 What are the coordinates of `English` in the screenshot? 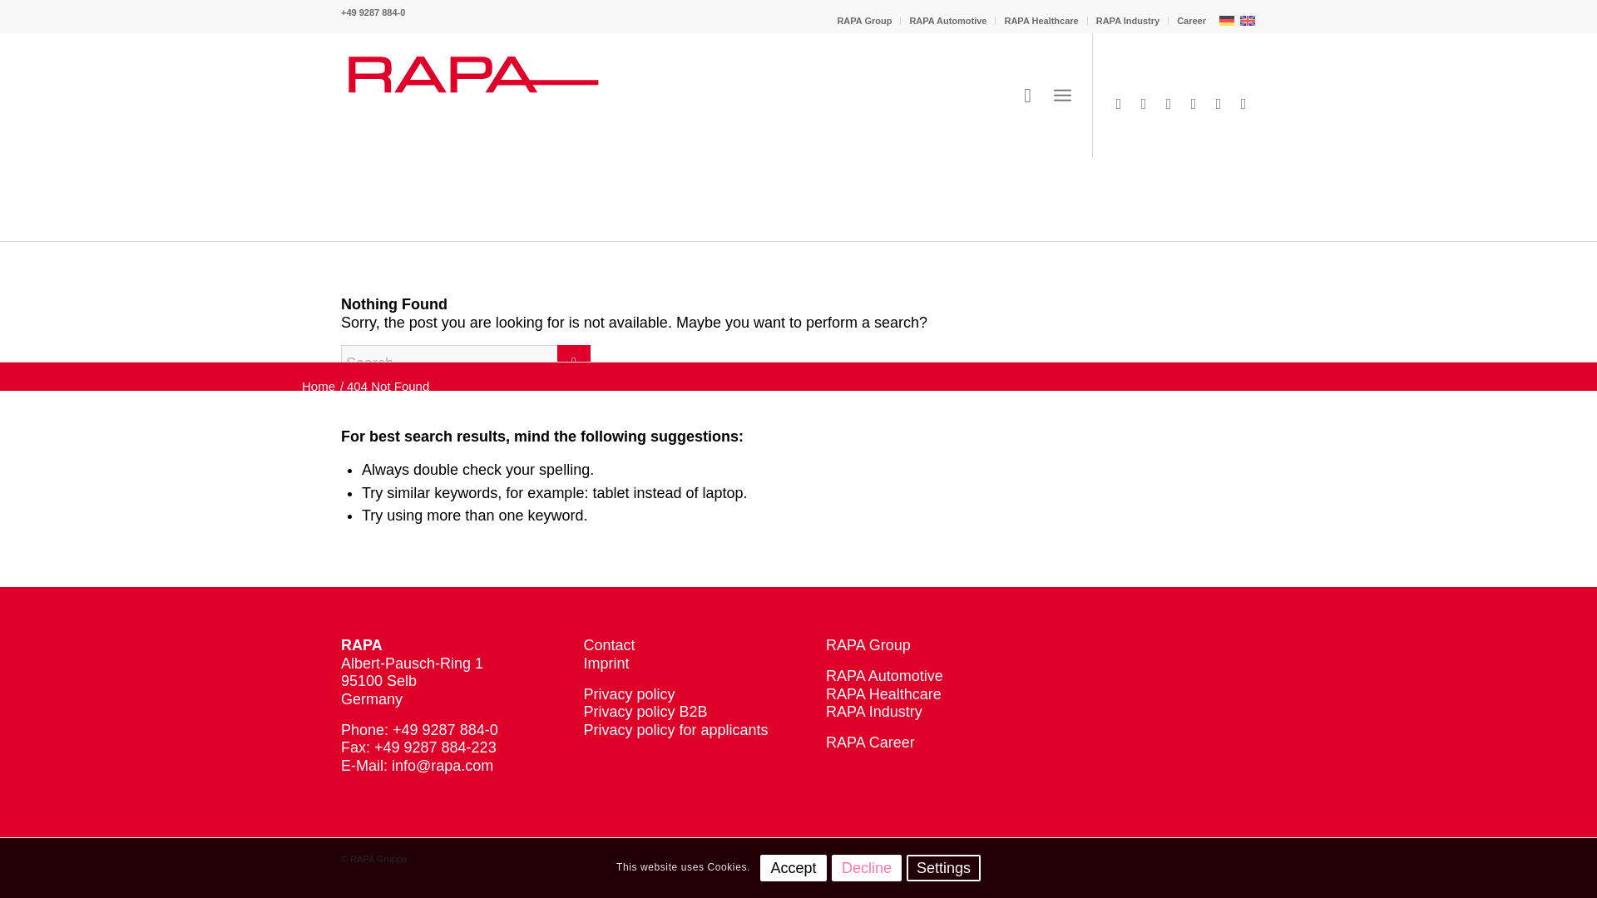 It's located at (1247, 21).